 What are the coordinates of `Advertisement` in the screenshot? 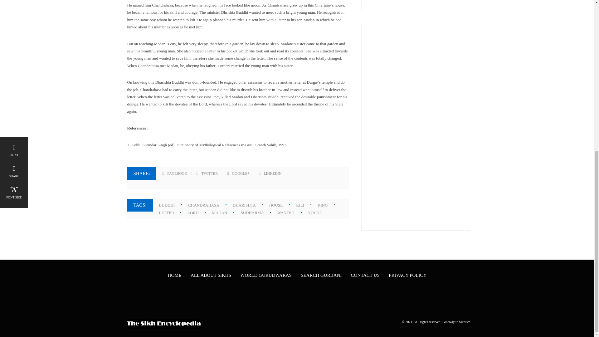 It's located at (416, 127).